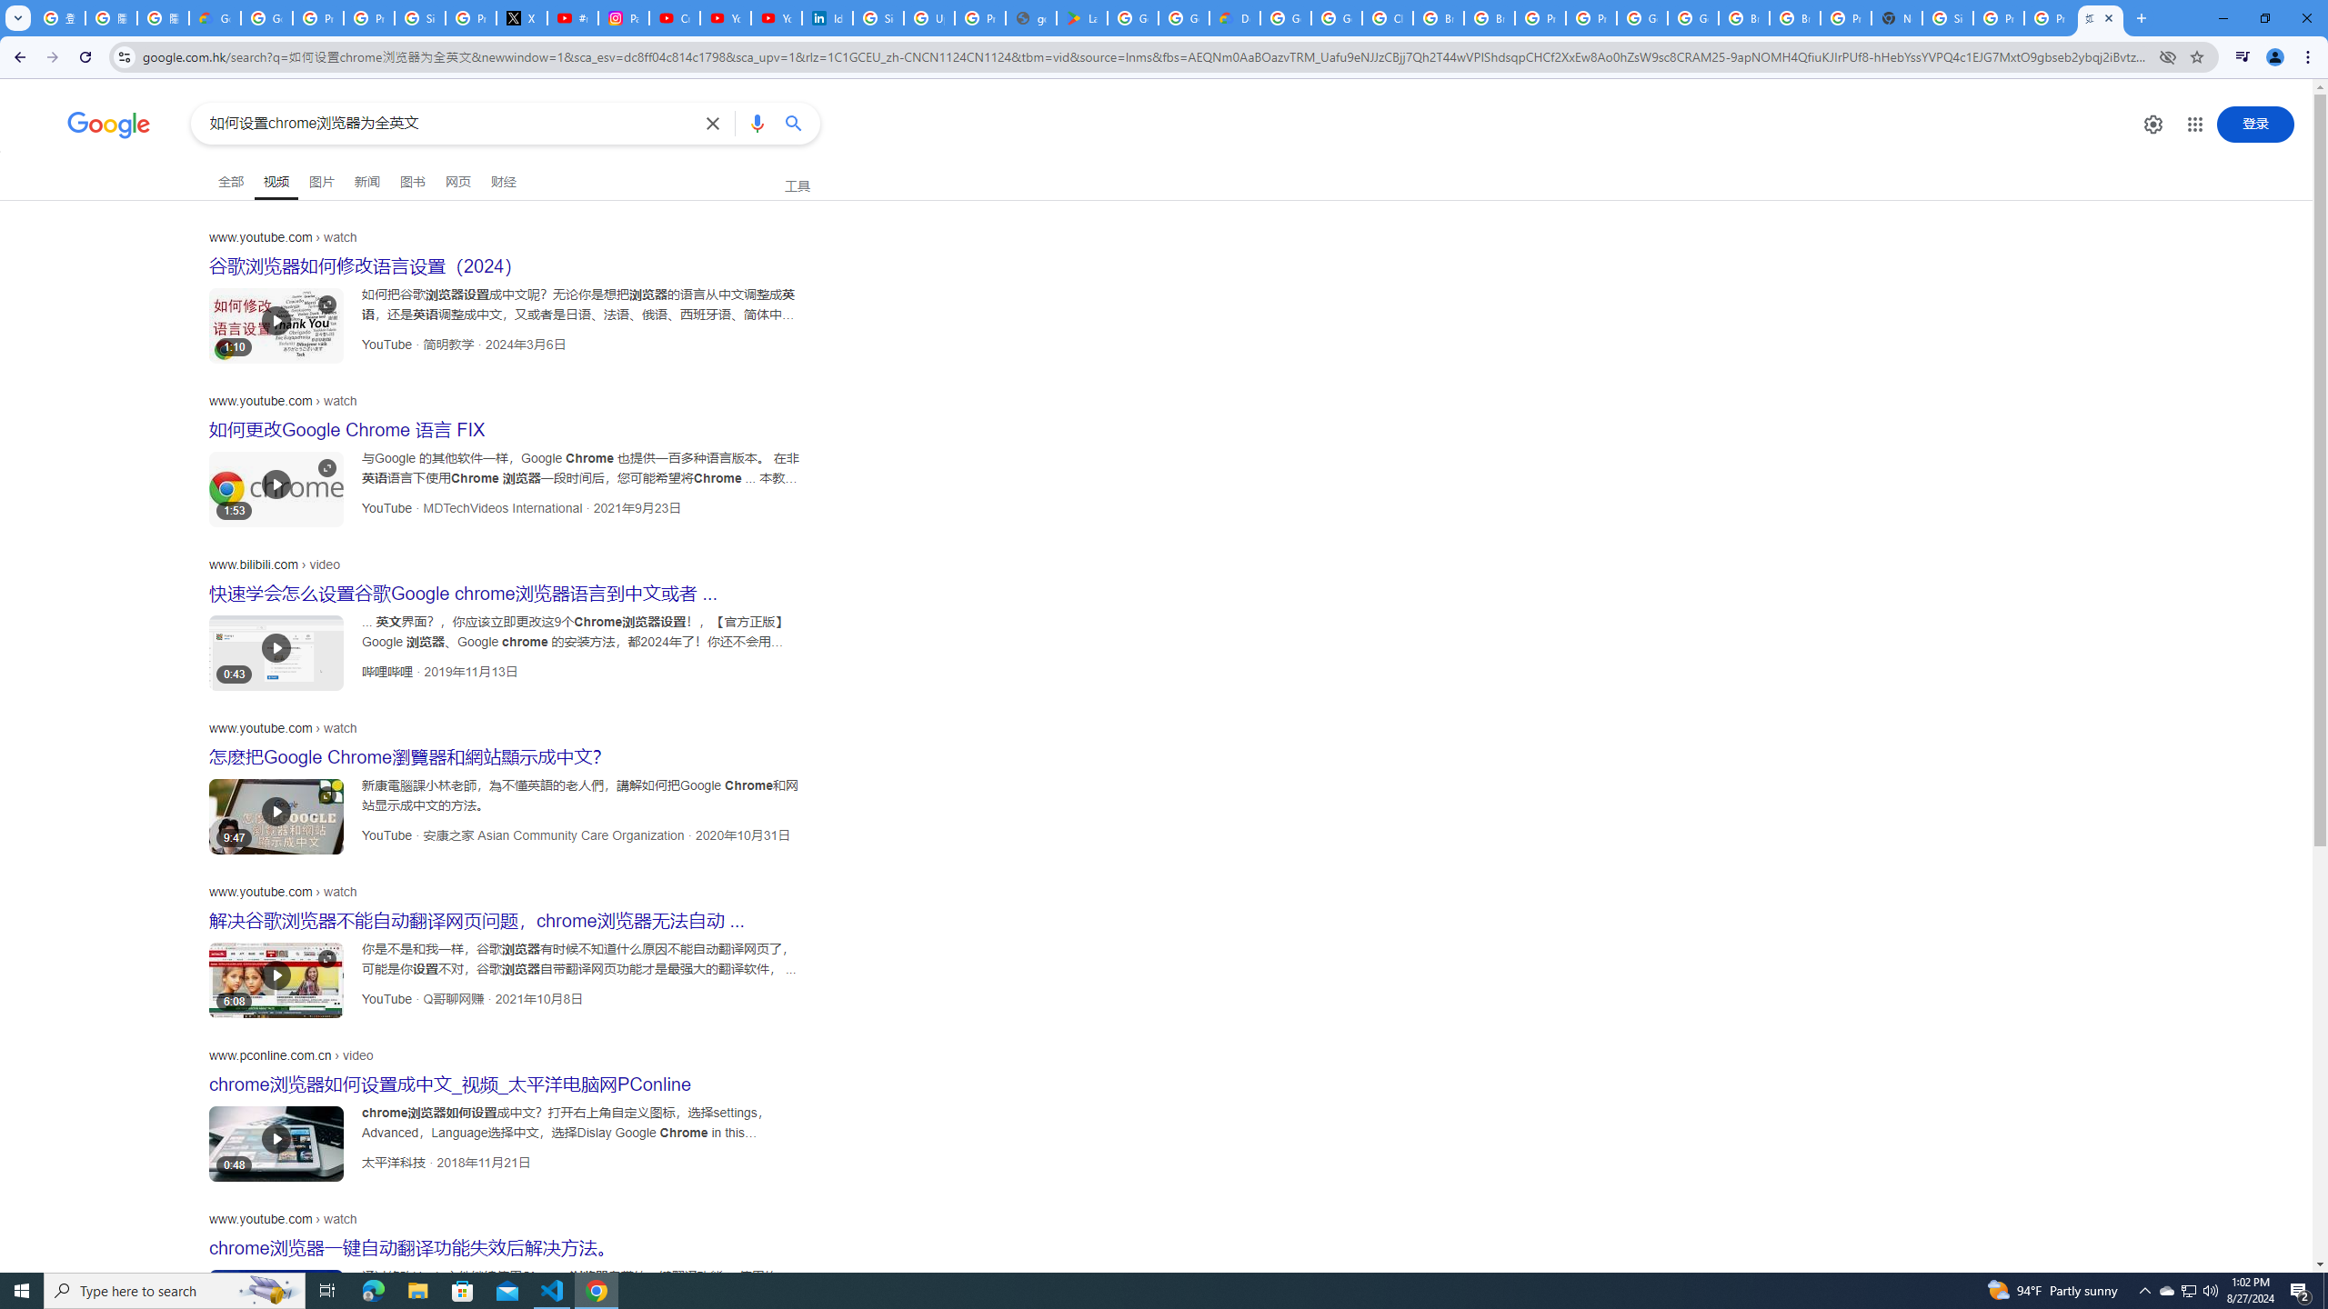 Image resolution: width=2328 pixels, height=1309 pixels. I want to click on Google Workspace - Specific Terms, so click(1183, 18).